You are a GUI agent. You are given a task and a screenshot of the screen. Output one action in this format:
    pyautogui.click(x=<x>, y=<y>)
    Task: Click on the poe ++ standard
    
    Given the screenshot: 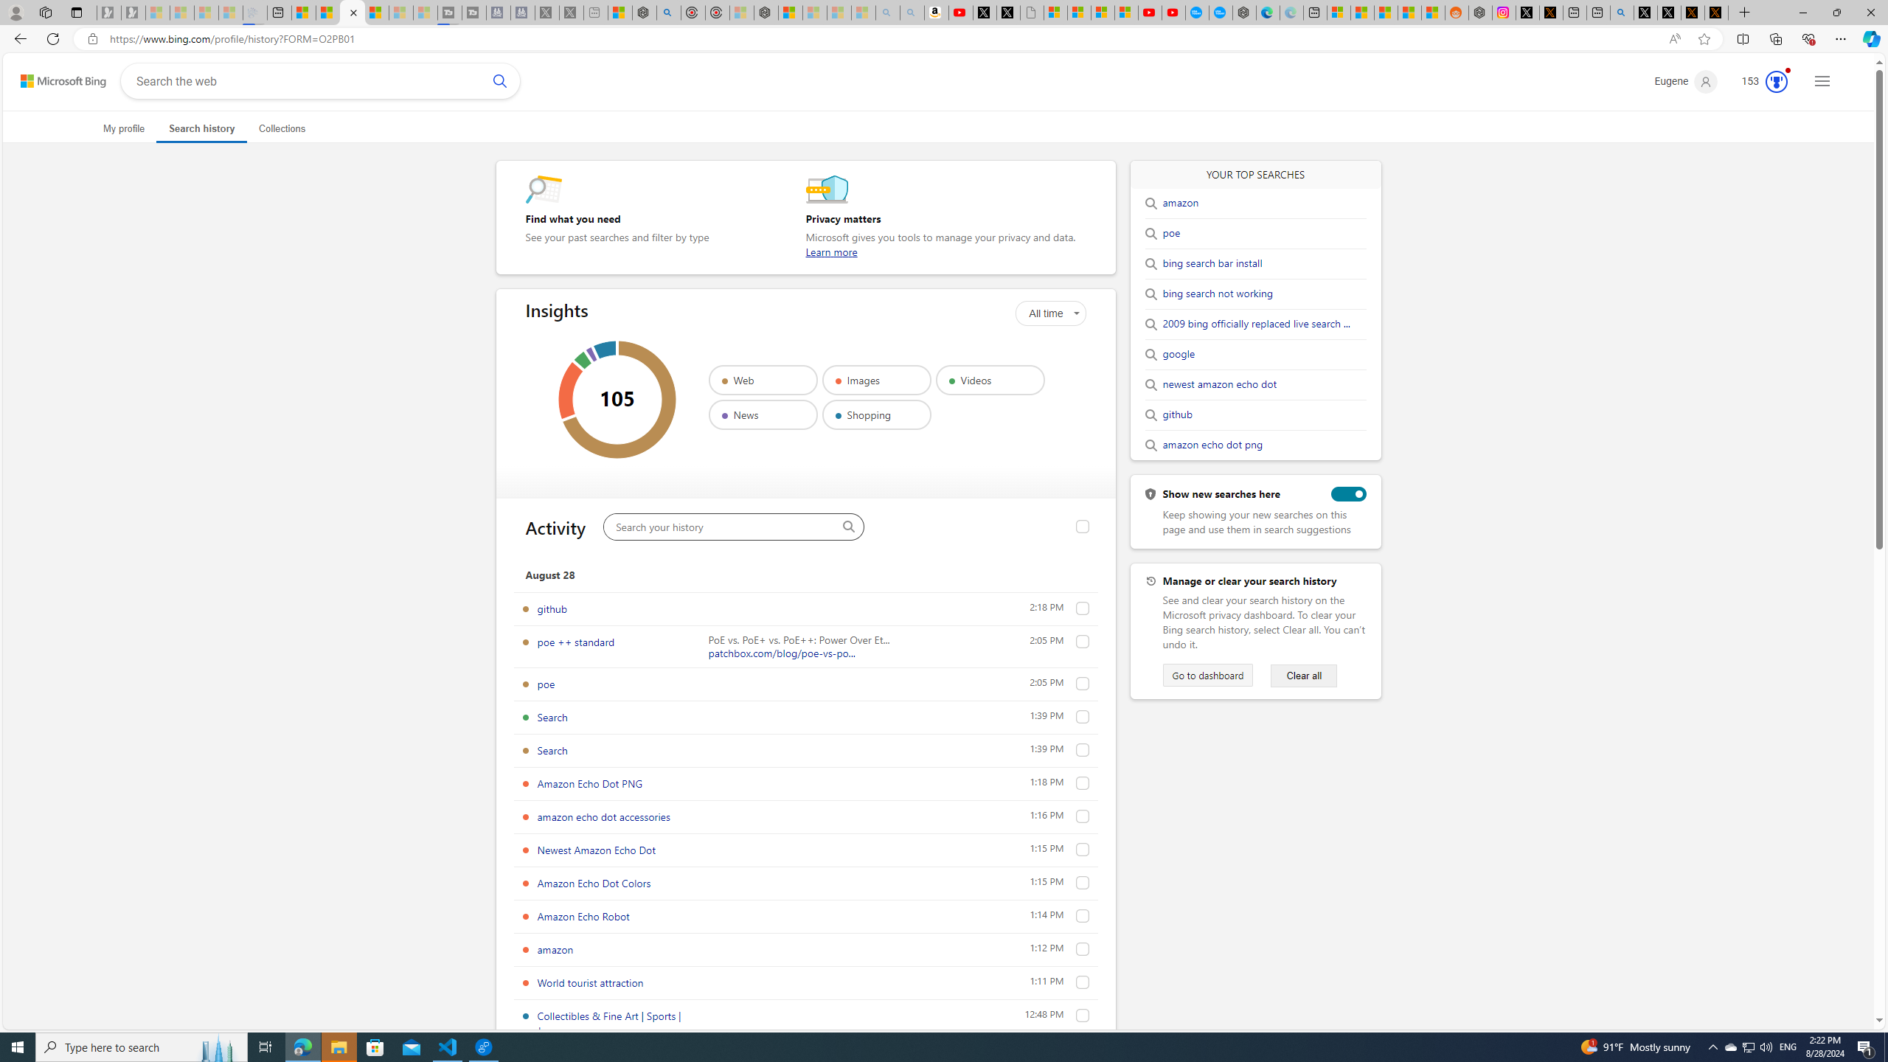 What is the action you would take?
    pyautogui.click(x=1083, y=642)
    